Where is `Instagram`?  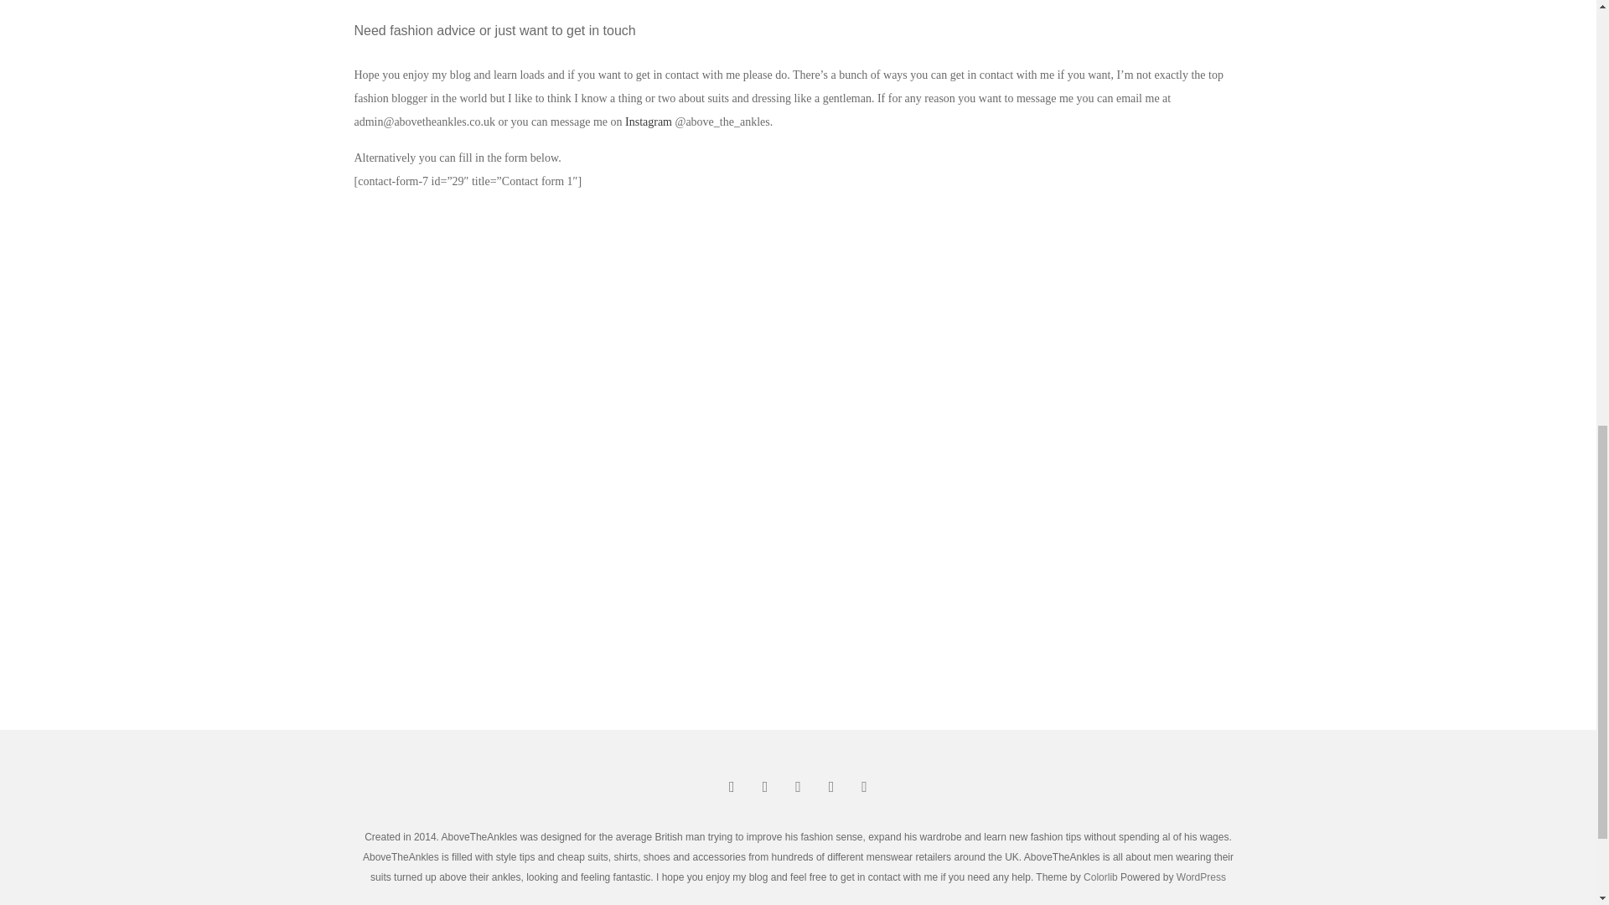
Instagram is located at coordinates (649, 122).